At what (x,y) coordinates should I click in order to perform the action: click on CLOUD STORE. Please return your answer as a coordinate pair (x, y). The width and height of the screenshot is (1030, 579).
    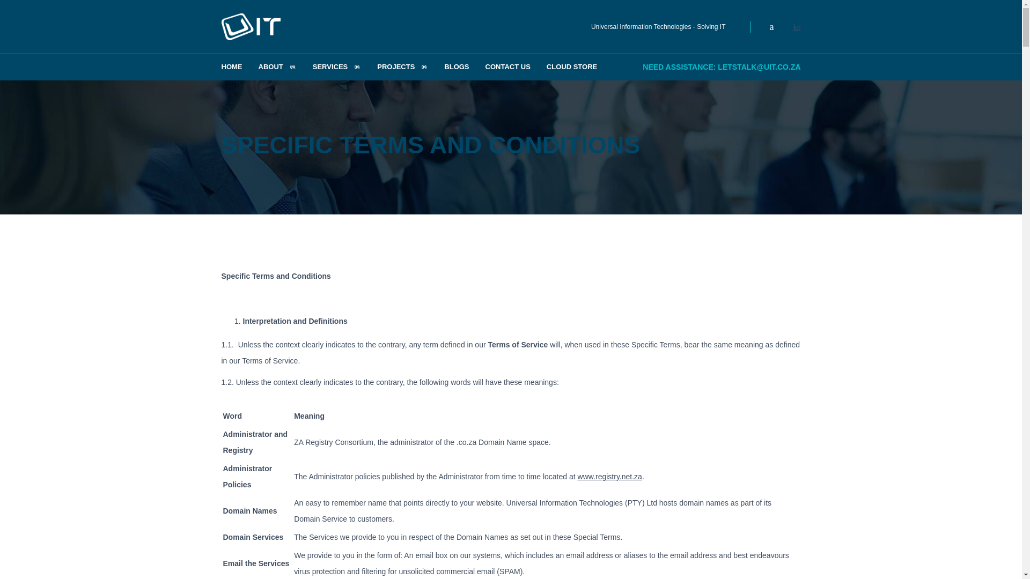
    Looking at the image, I should click on (572, 67).